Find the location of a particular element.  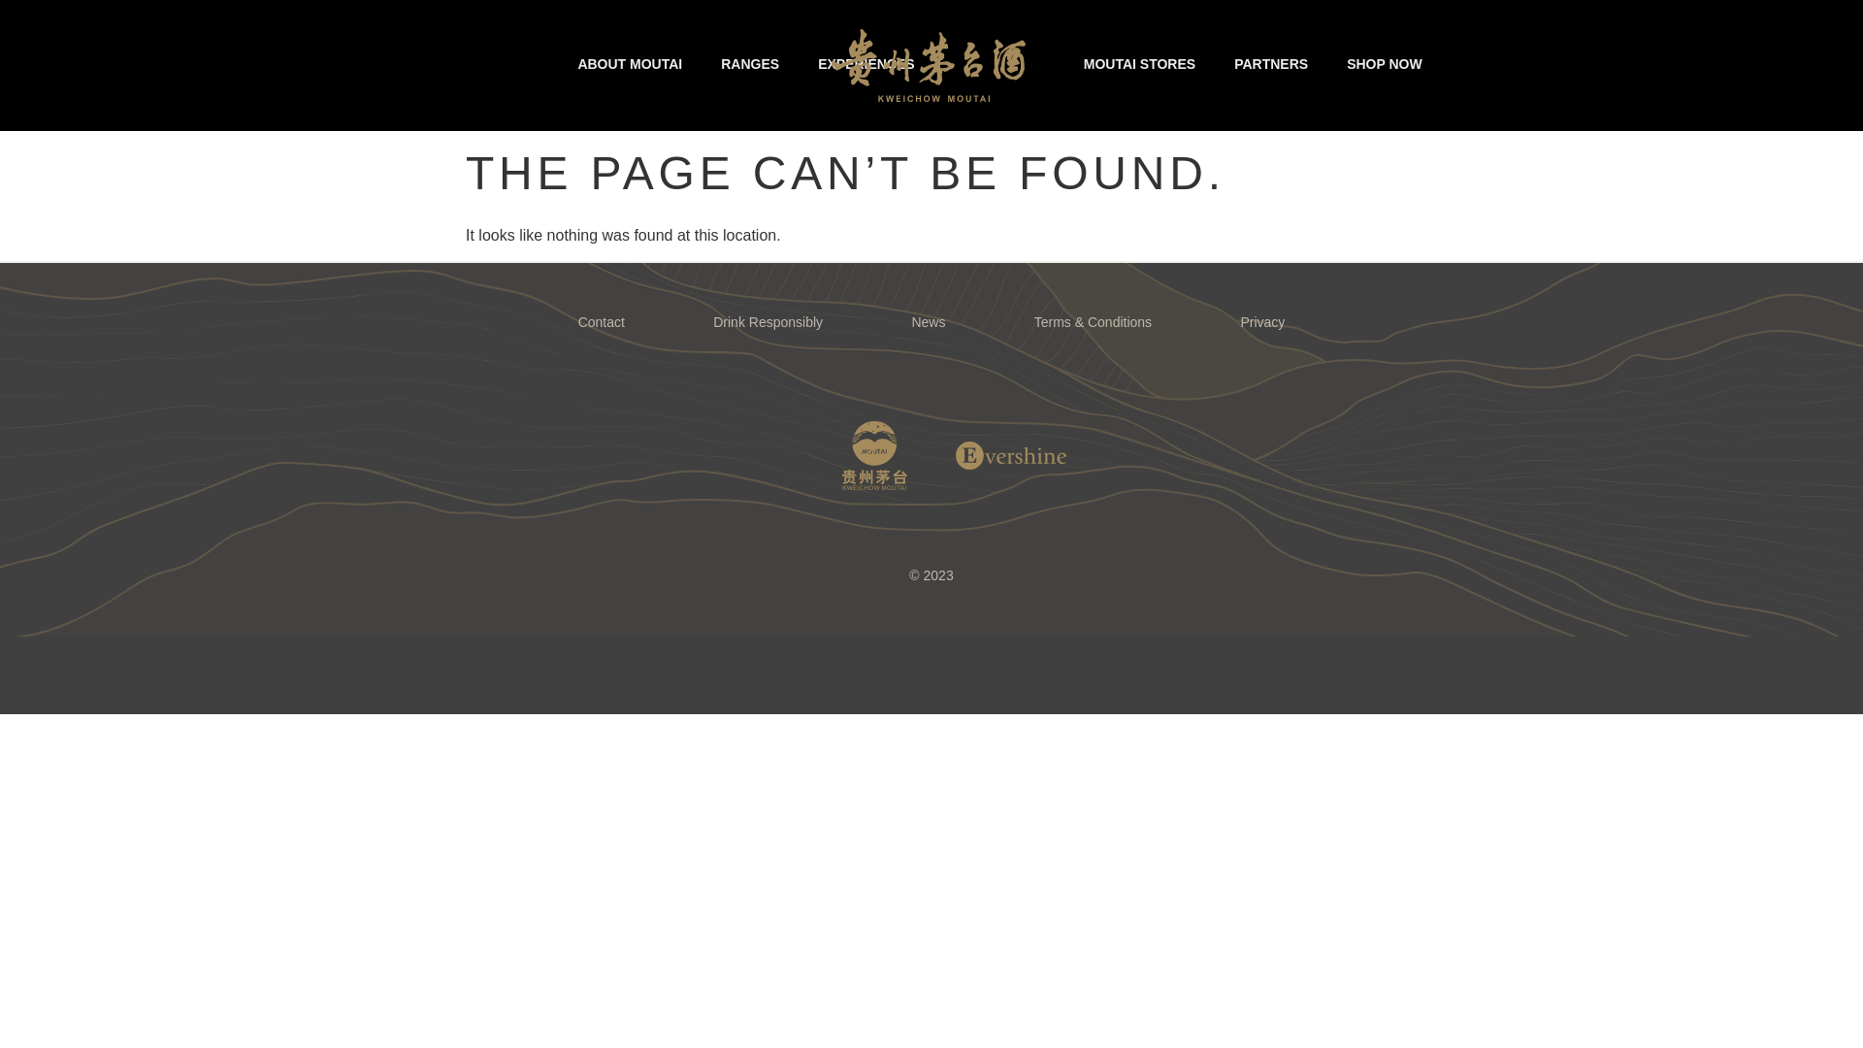

Drink Responsibly is located at coordinates (768, 322).